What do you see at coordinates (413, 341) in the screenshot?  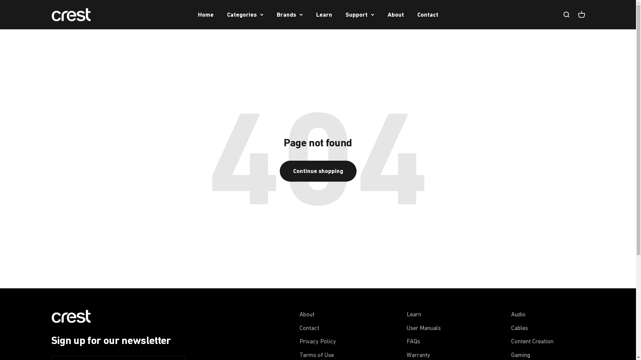 I see `FAQs` at bounding box center [413, 341].